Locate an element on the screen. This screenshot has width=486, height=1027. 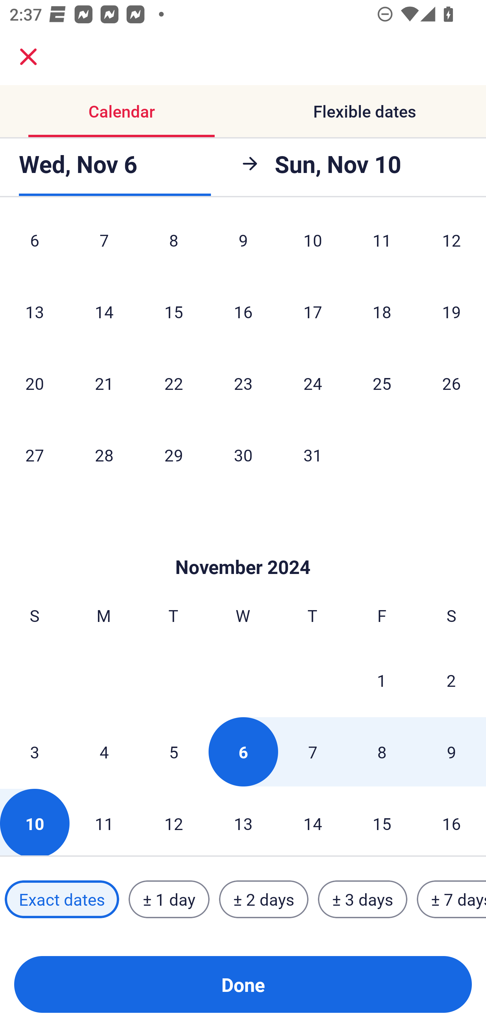
16 Saturday, November 16, 2024 is located at coordinates (452, 822).